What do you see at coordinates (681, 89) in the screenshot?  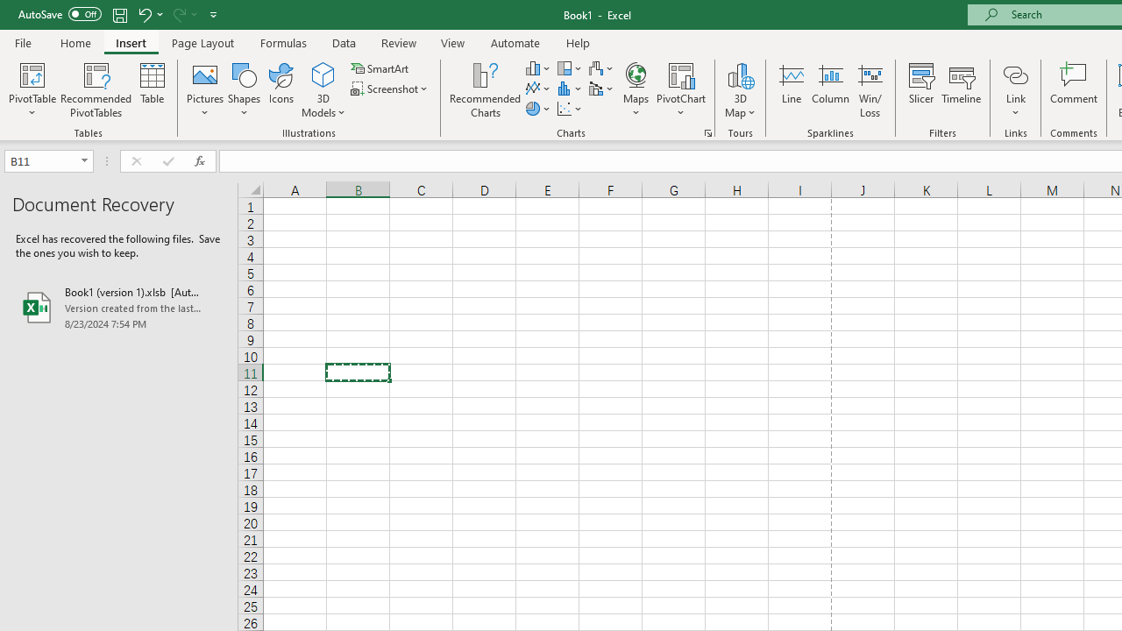 I see `PivotChart` at bounding box center [681, 89].